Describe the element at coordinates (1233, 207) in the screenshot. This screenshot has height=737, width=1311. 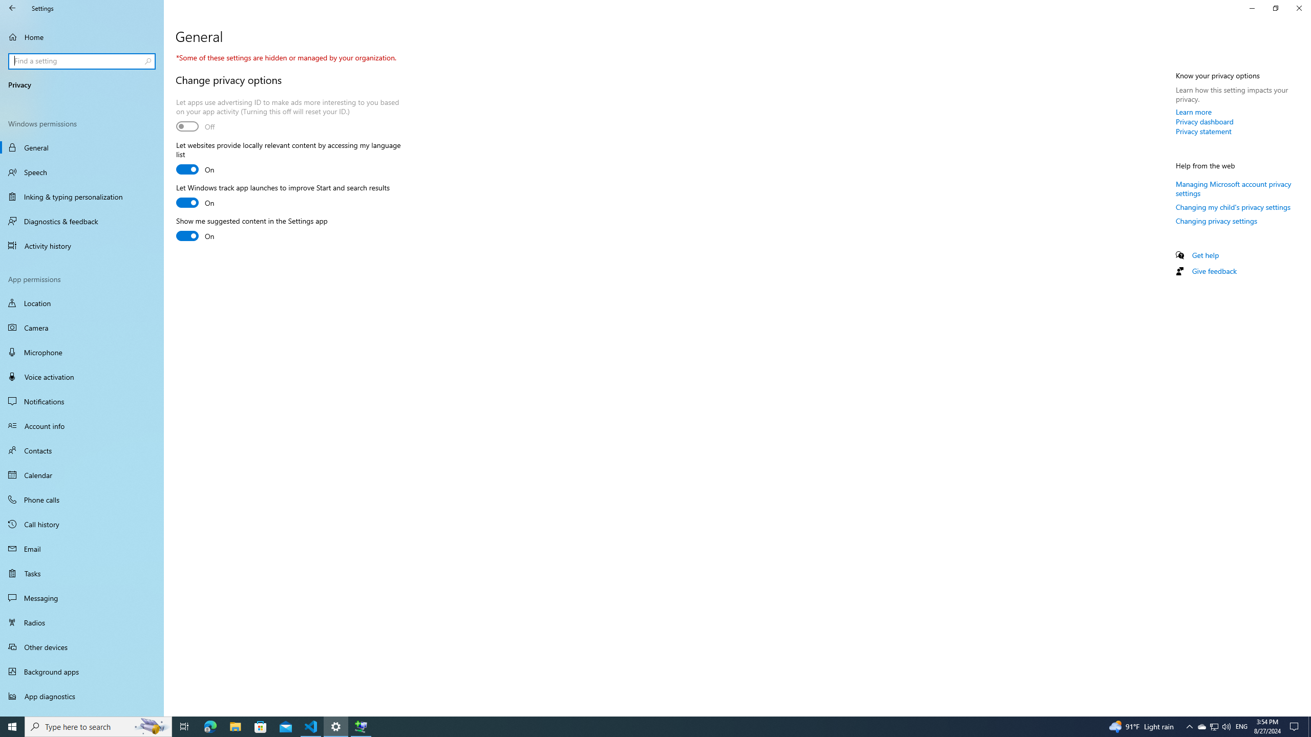
I see `Changing my child's privacy settings` at that location.